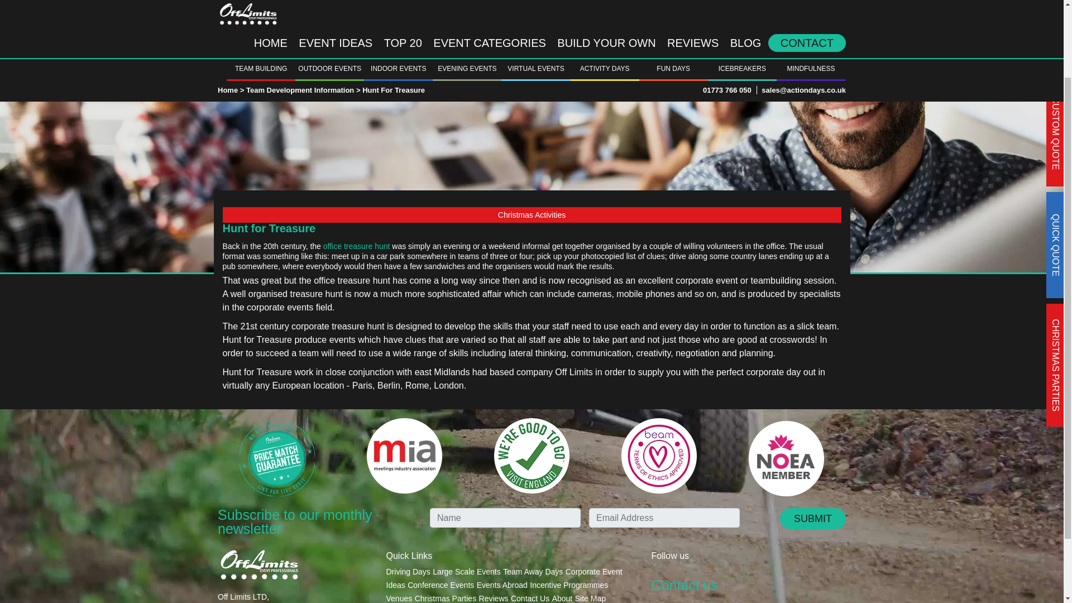  I want to click on Events Abroad, so click(502, 585).